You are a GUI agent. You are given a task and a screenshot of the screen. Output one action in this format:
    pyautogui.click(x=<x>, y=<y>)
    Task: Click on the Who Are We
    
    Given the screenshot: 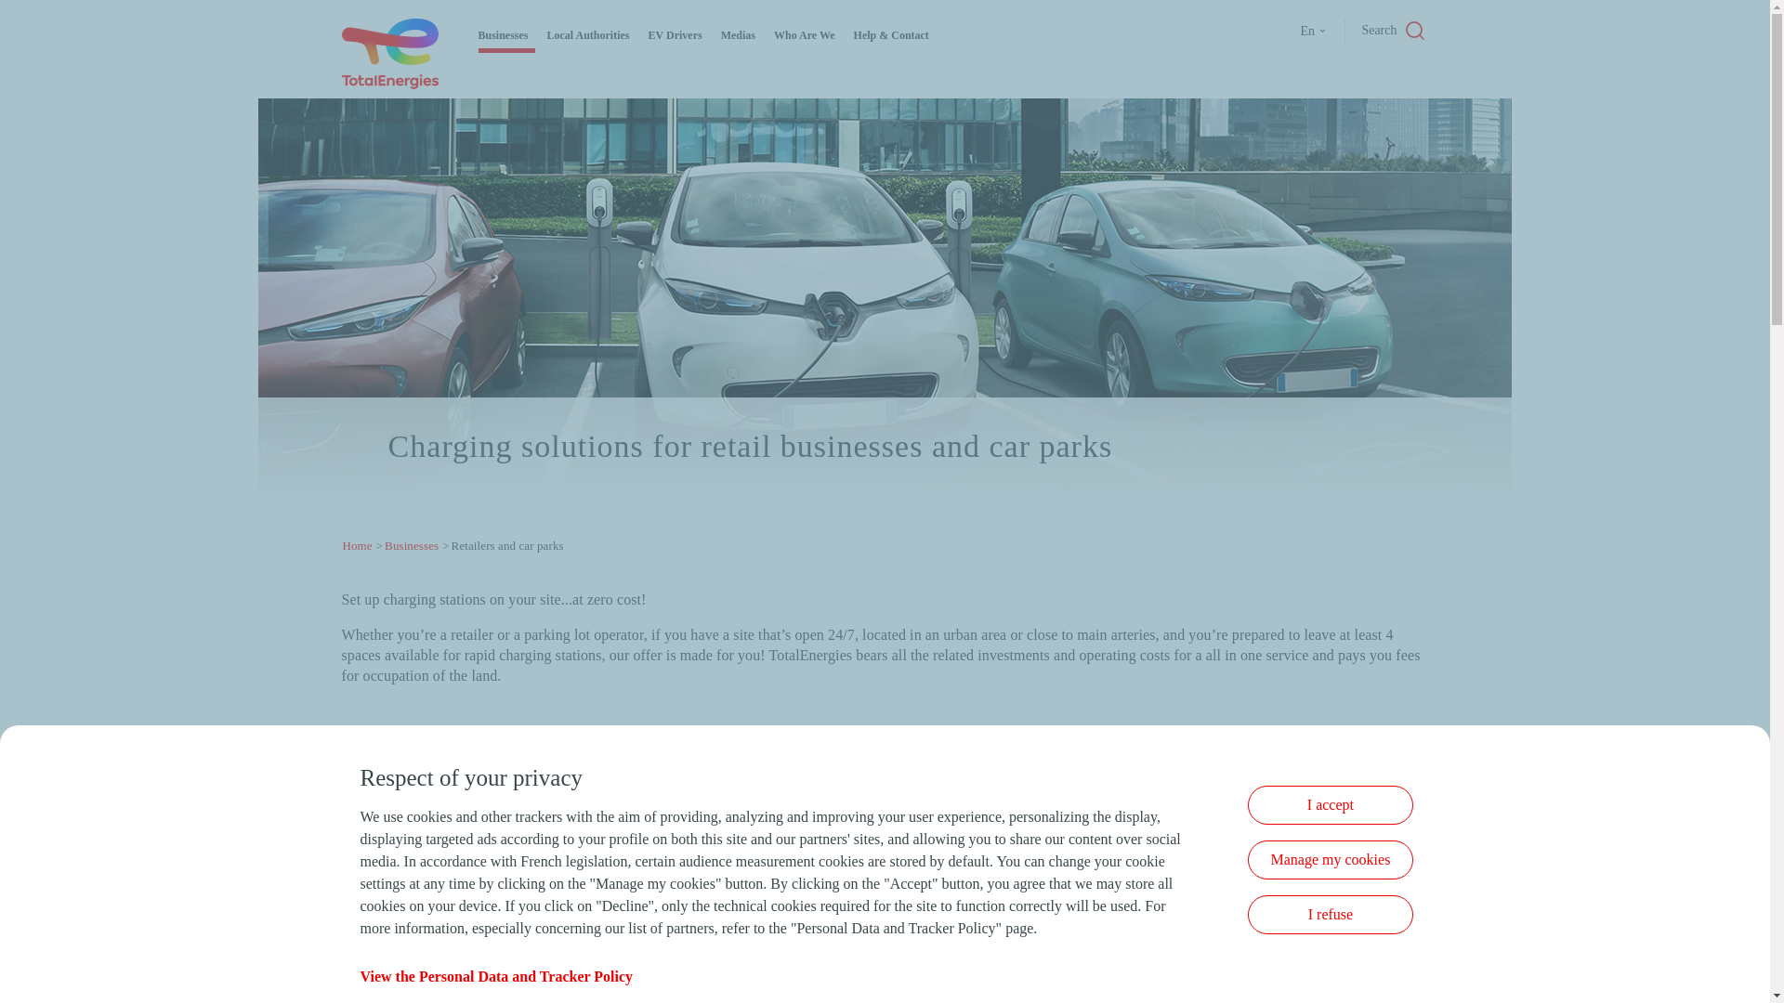 What is the action you would take?
    pyautogui.click(x=805, y=35)
    